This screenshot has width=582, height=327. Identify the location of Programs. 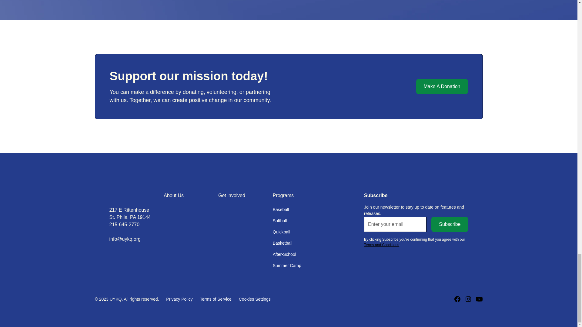
(283, 195).